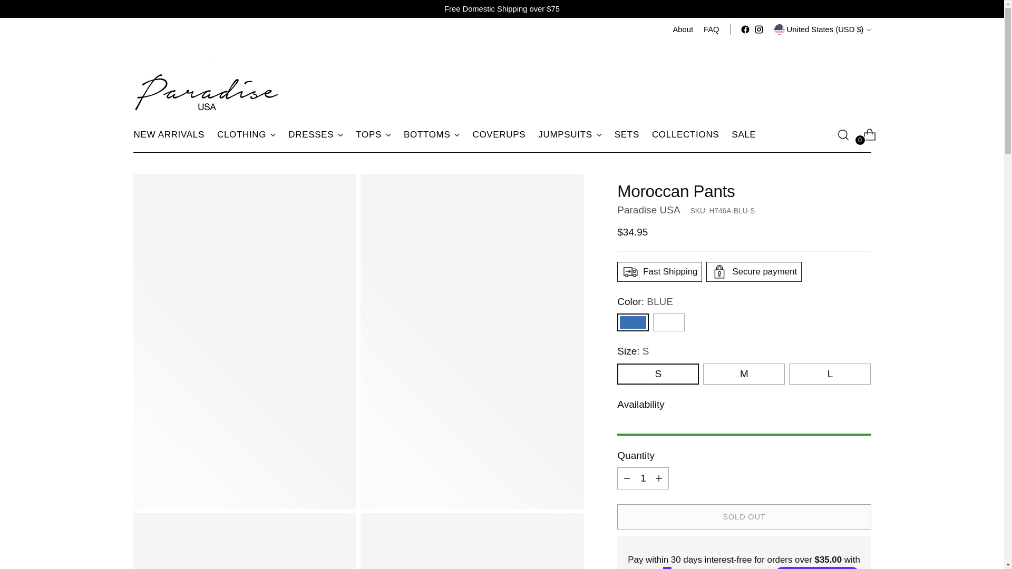  I want to click on CLOTHING, so click(246, 135).